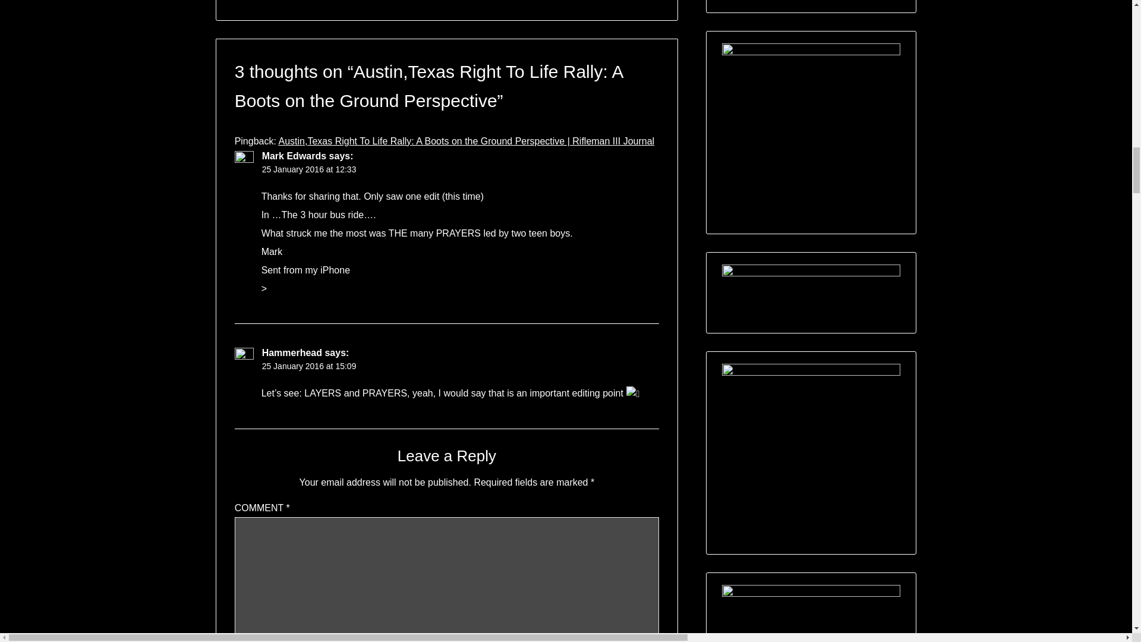  Describe the element at coordinates (309, 366) in the screenshot. I see `25 January 2016 at 15:09` at that location.